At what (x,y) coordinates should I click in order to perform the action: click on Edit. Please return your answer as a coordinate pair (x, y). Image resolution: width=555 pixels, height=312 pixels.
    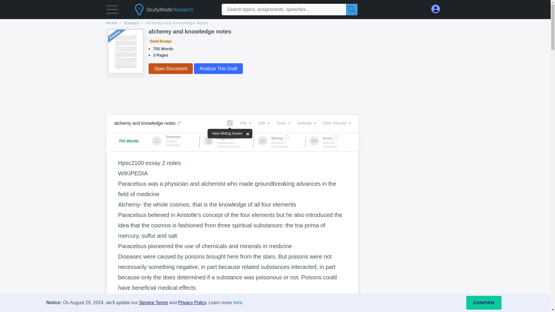
    Looking at the image, I should click on (264, 123).